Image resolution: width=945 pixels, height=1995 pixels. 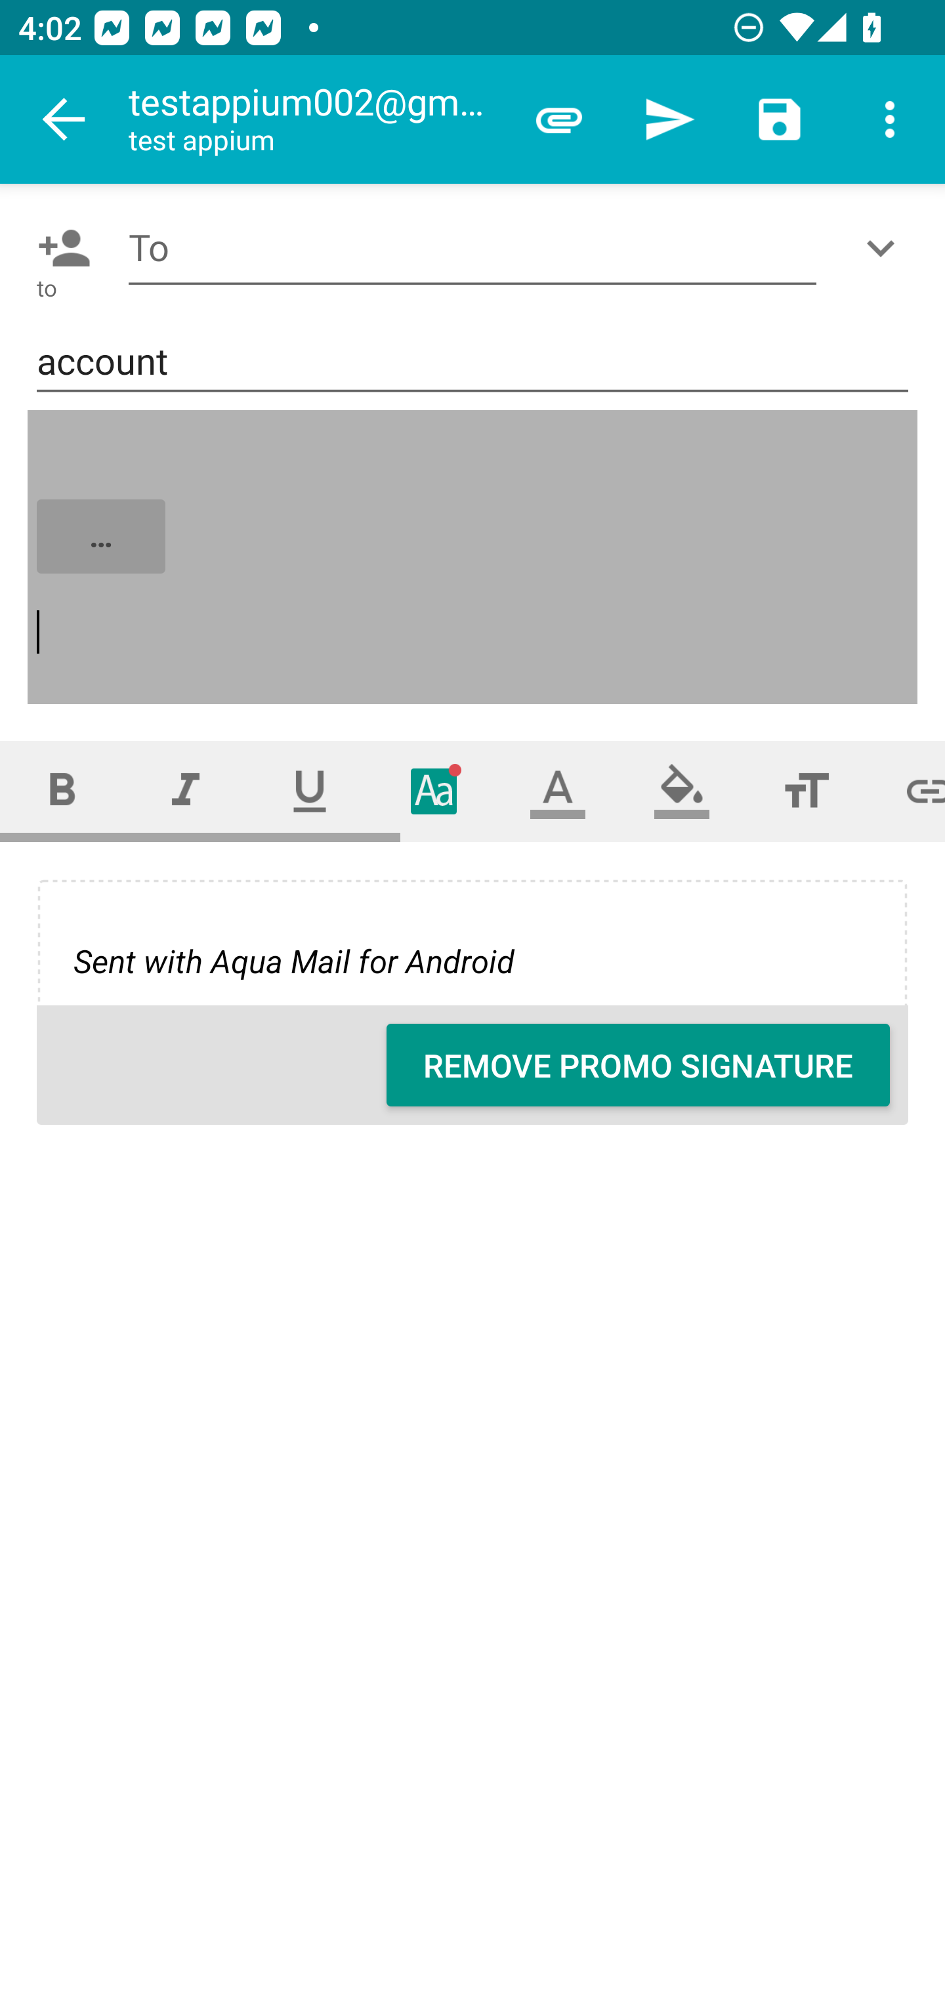 What do you see at coordinates (59, 248) in the screenshot?
I see `Pick contact: To` at bounding box center [59, 248].